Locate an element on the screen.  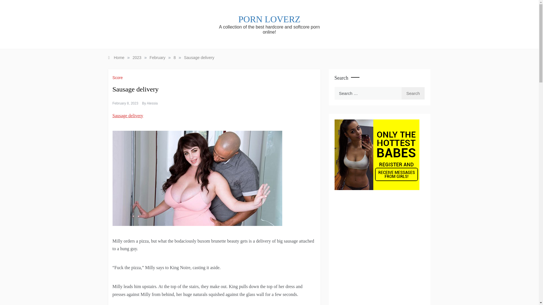
Score is located at coordinates (118, 77).